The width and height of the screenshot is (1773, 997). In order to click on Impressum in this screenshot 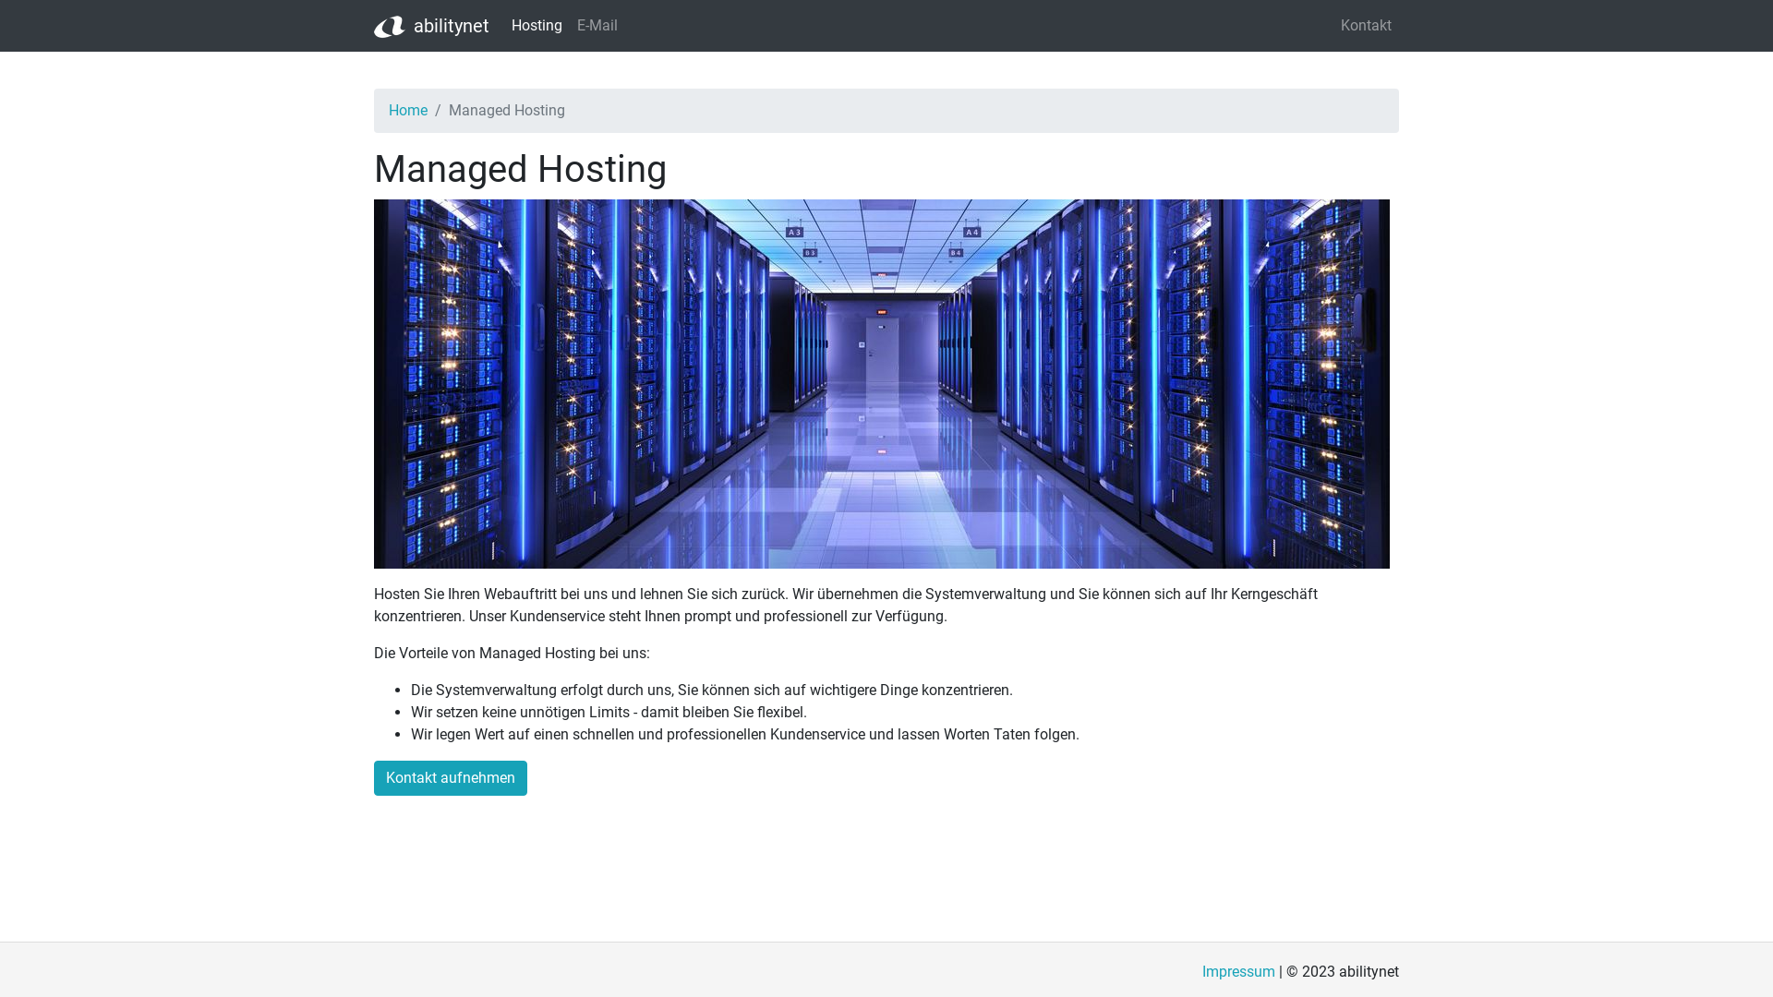, I will do `click(1239, 971)`.